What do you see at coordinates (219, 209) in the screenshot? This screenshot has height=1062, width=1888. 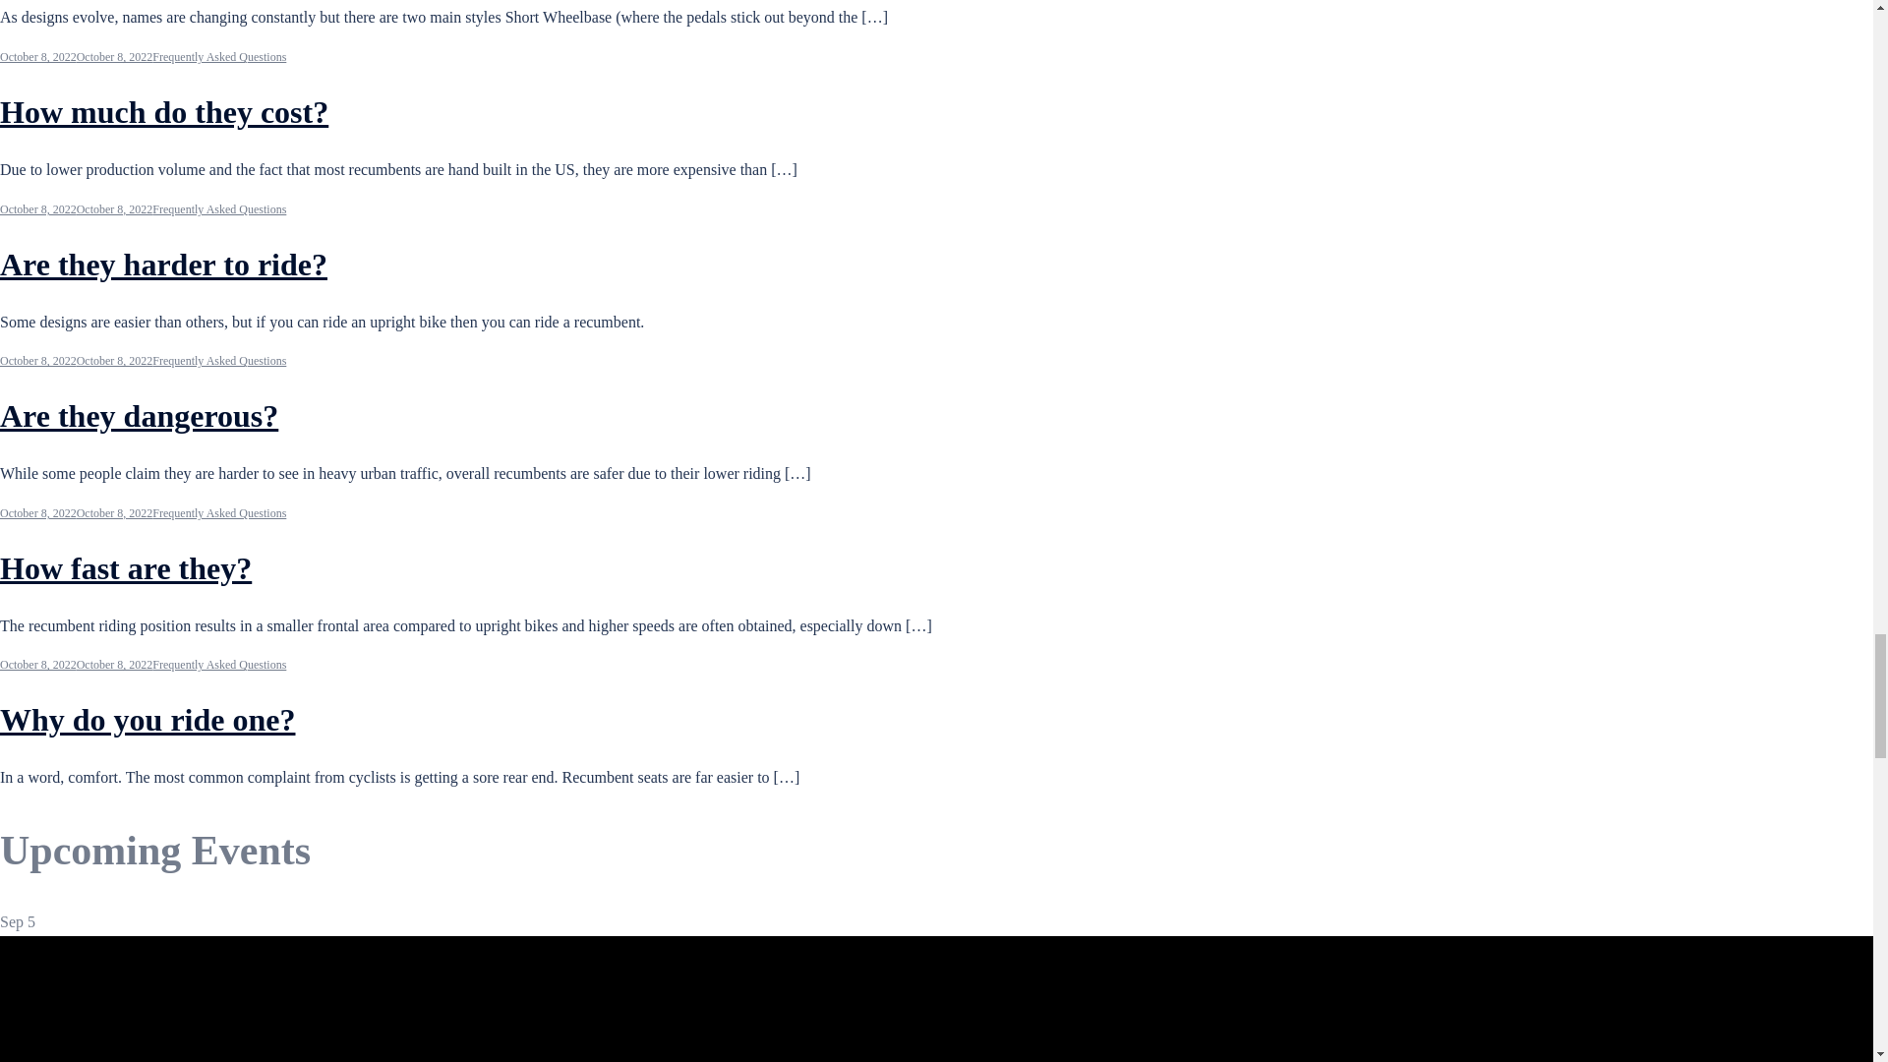 I see `Frequently Asked Questions` at bounding box center [219, 209].